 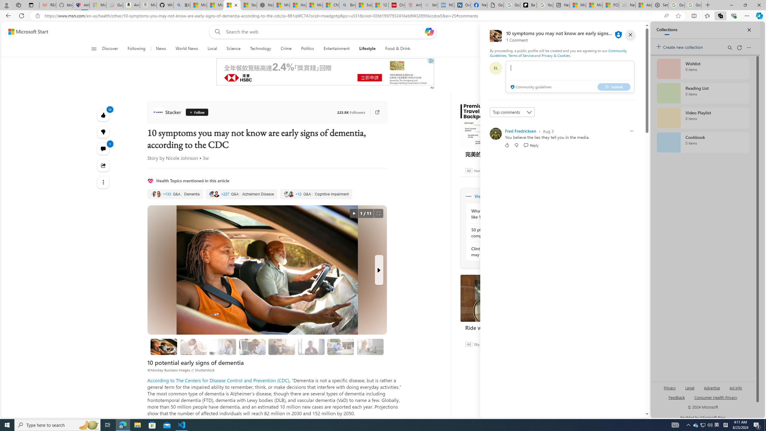 I want to click on autorotate button, so click(x=354, y=213).